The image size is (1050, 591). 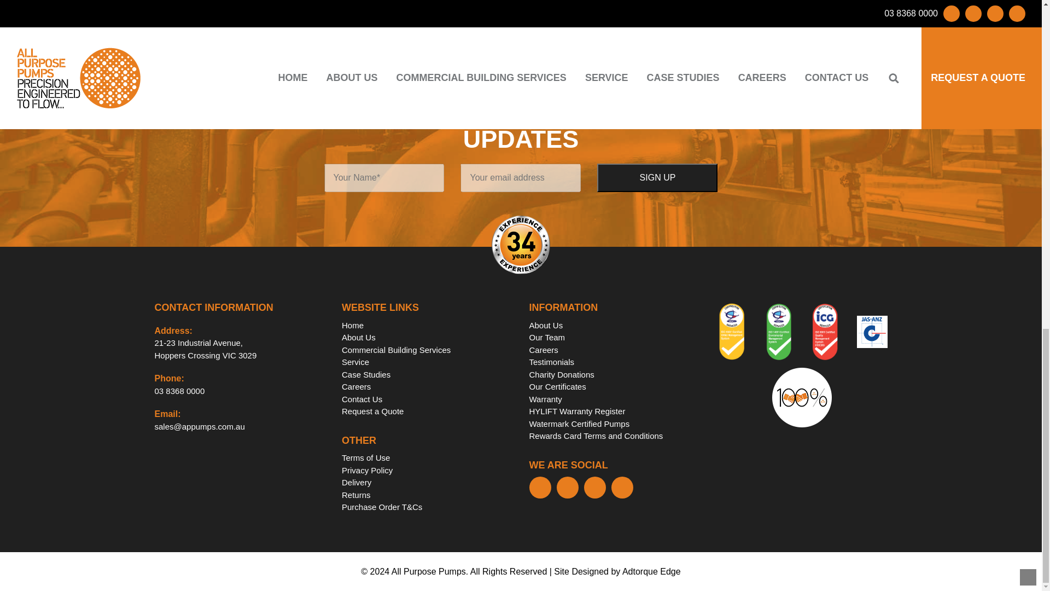 What do you see at coordinates (179, 391) in the screenshot?
I see `03 8368 0000` at bounding box center [179, 391].